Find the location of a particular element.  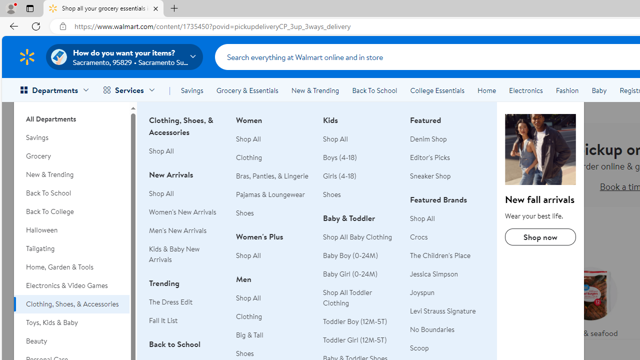

Boys (4-18) is located at coordinates (360, 158).